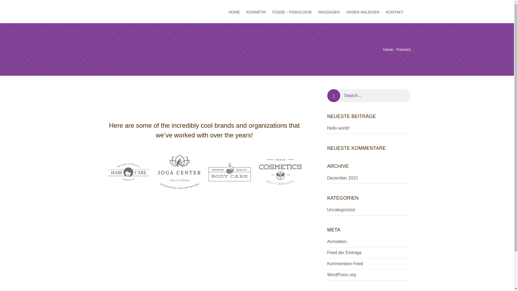 This screenshot has width=518, height=291. What do you see at coordinates (338, 128) in the screenshot?
I see `Hello world!` at bounding box center [338, 128].